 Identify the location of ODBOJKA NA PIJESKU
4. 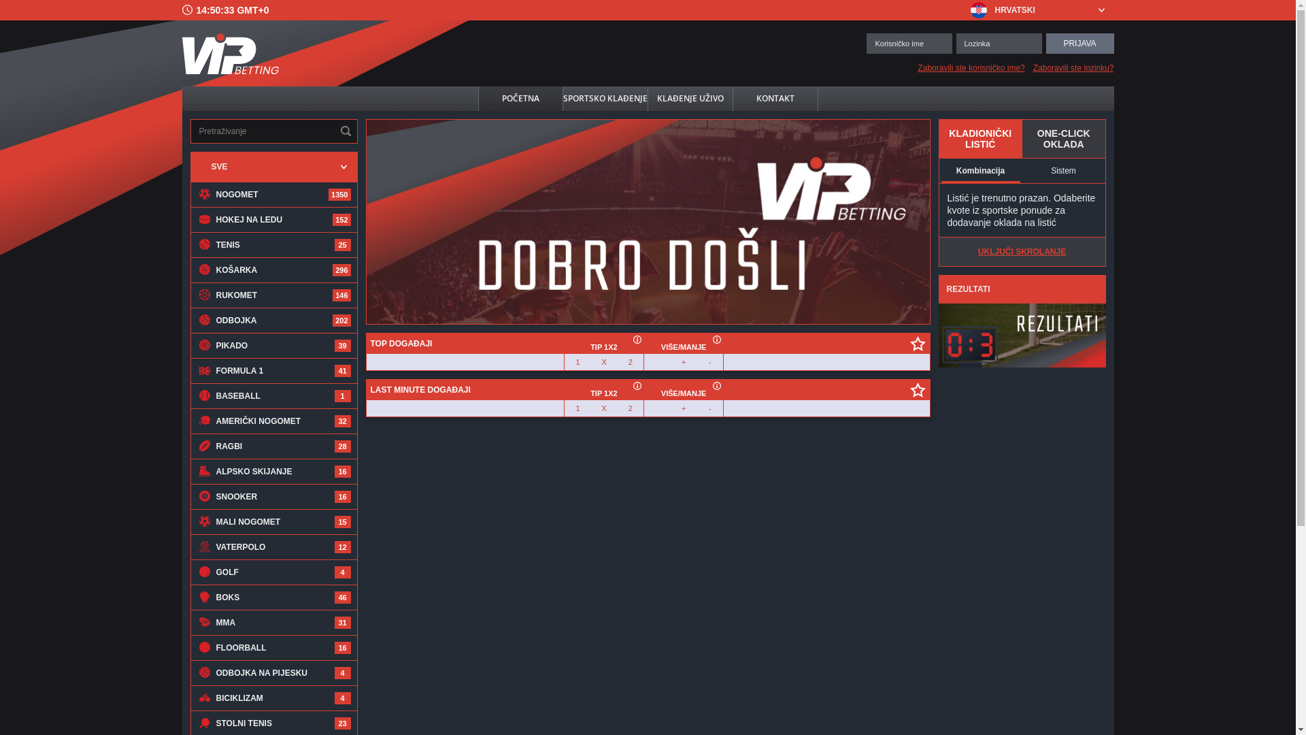
(274, 672).